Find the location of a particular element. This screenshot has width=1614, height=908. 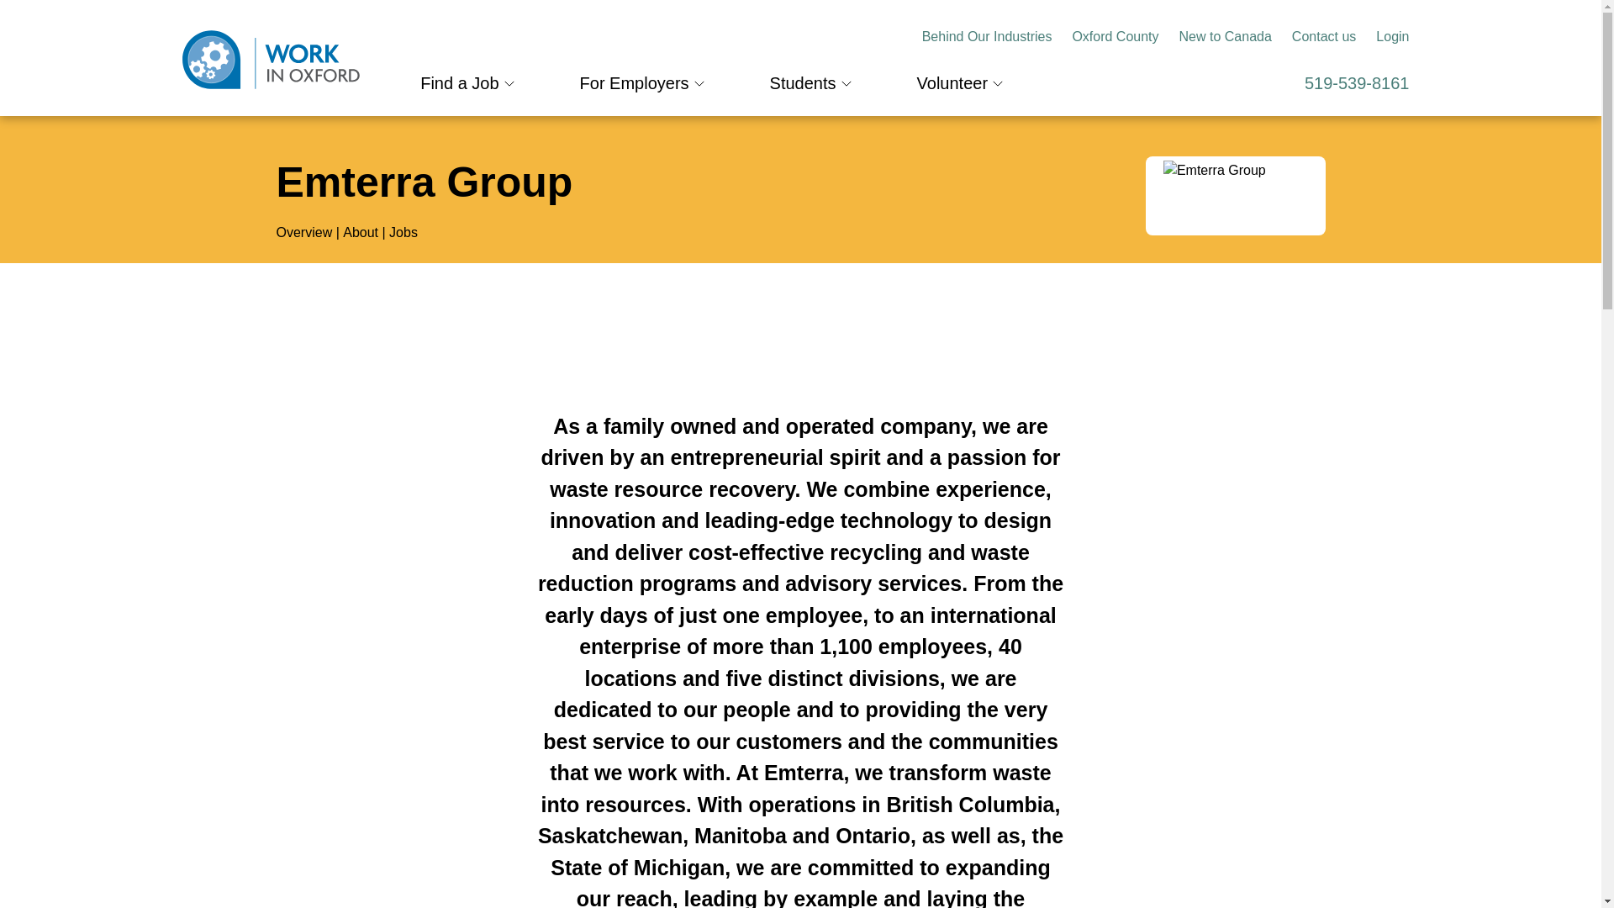

show submenu is located at coordinates (699, 83).